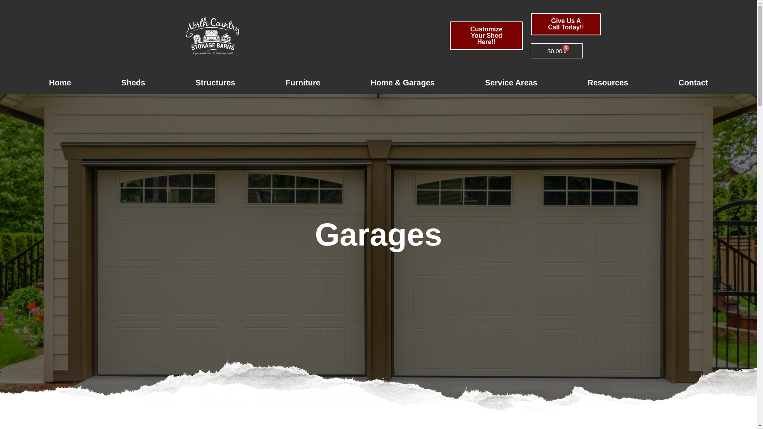  What do you see at coordinates (608, 83) in the screenshot?
I see `Resources` at bounding box center [608, 83].